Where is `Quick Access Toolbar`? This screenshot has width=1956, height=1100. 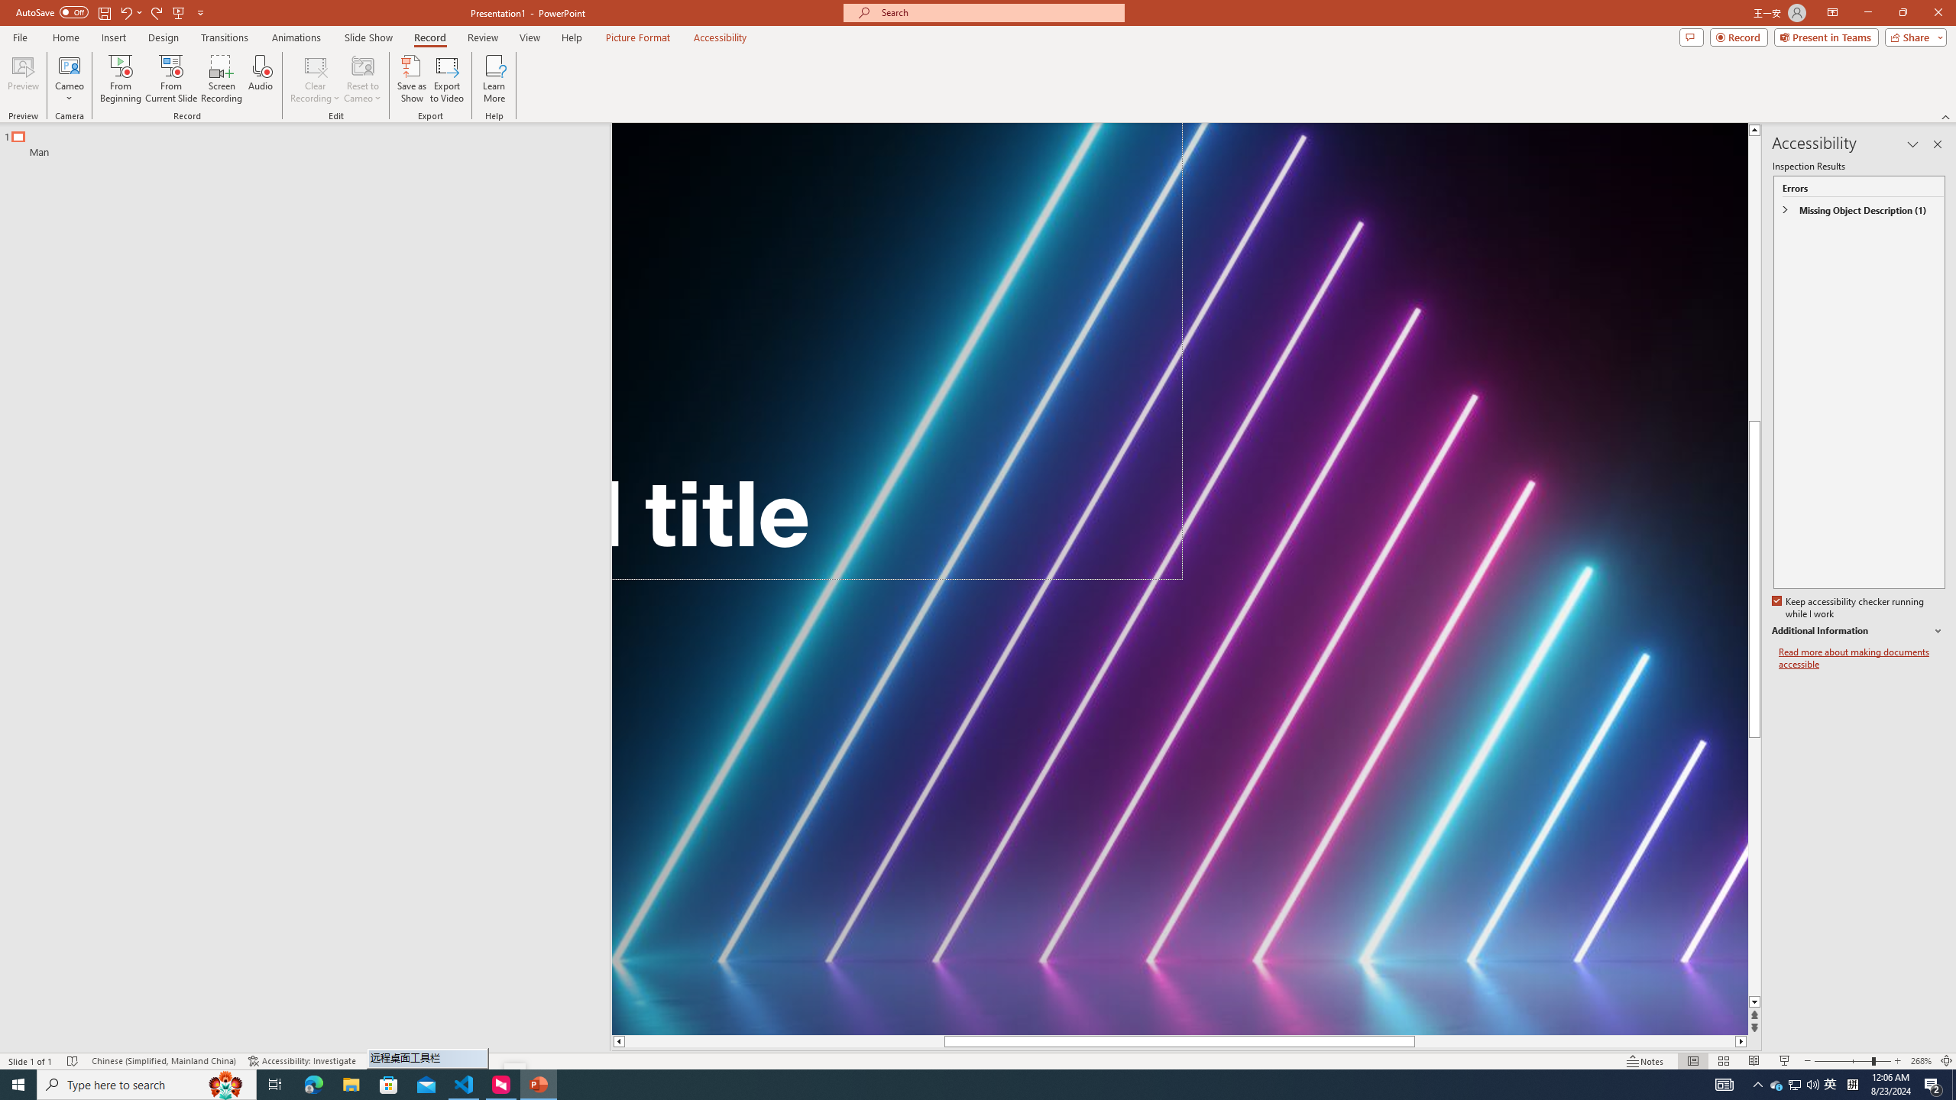 Quick Access Toolbar is located at coordinates (112, 13).